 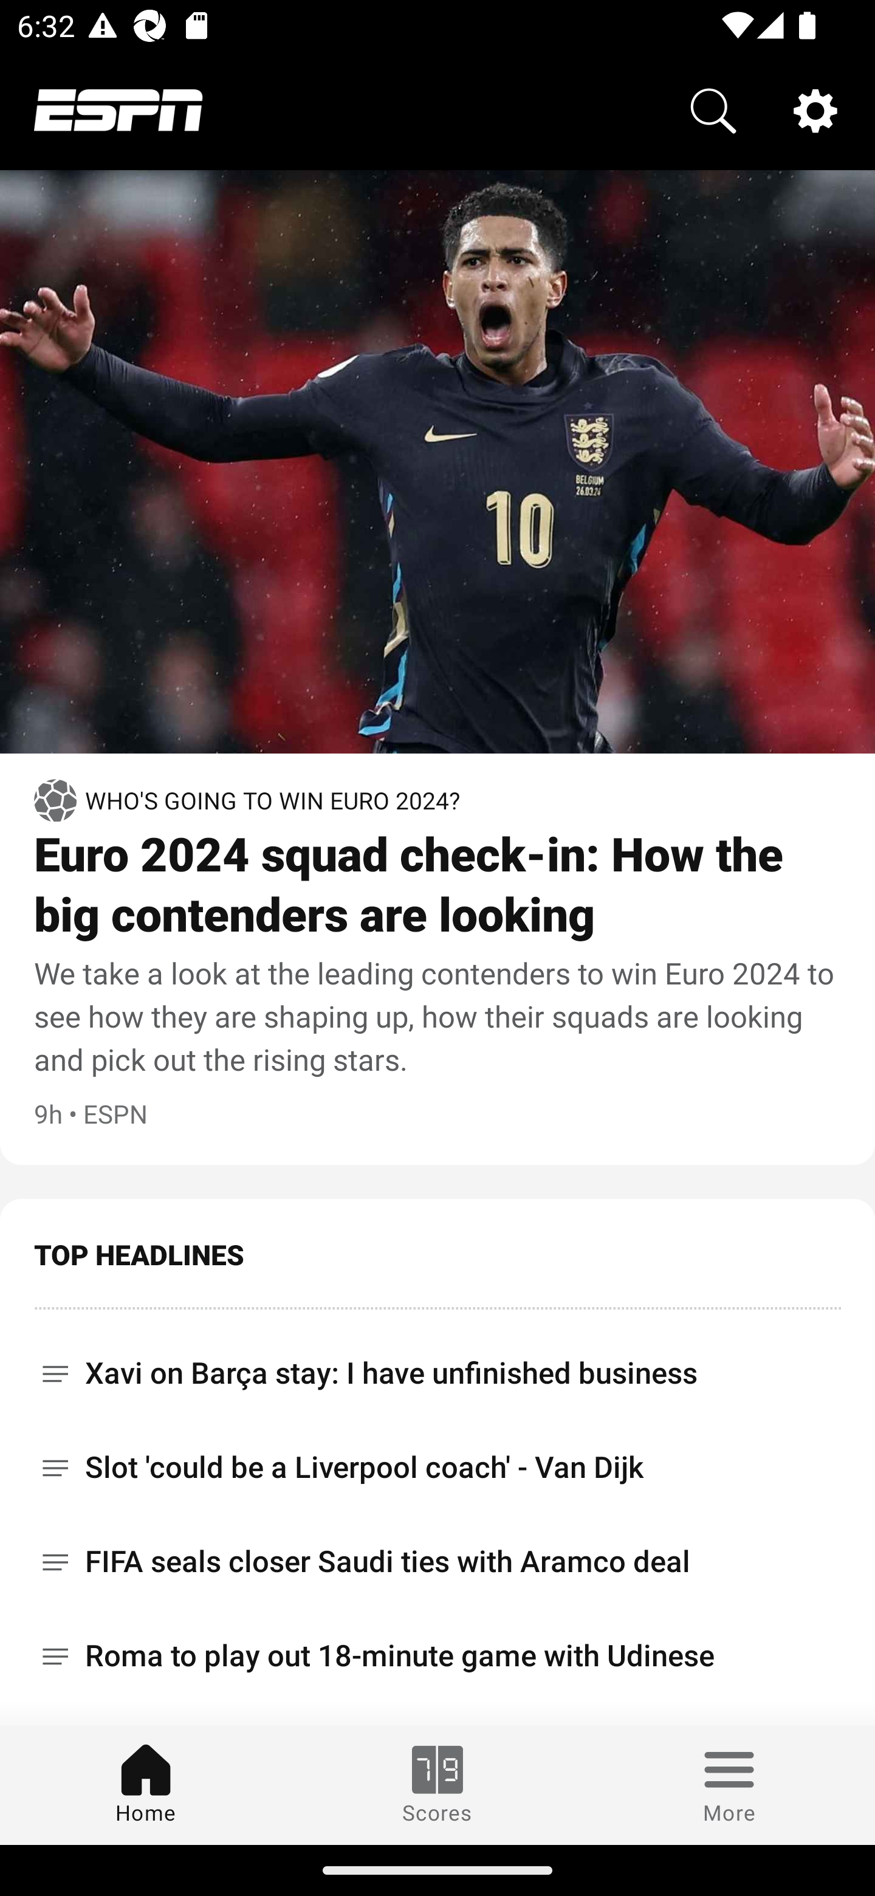 What do you see at coordinates (437, 1655) in the screenshot?
I see ` Roma to play out 18-minute game with Udinese` at bounding box center [437, 1655].